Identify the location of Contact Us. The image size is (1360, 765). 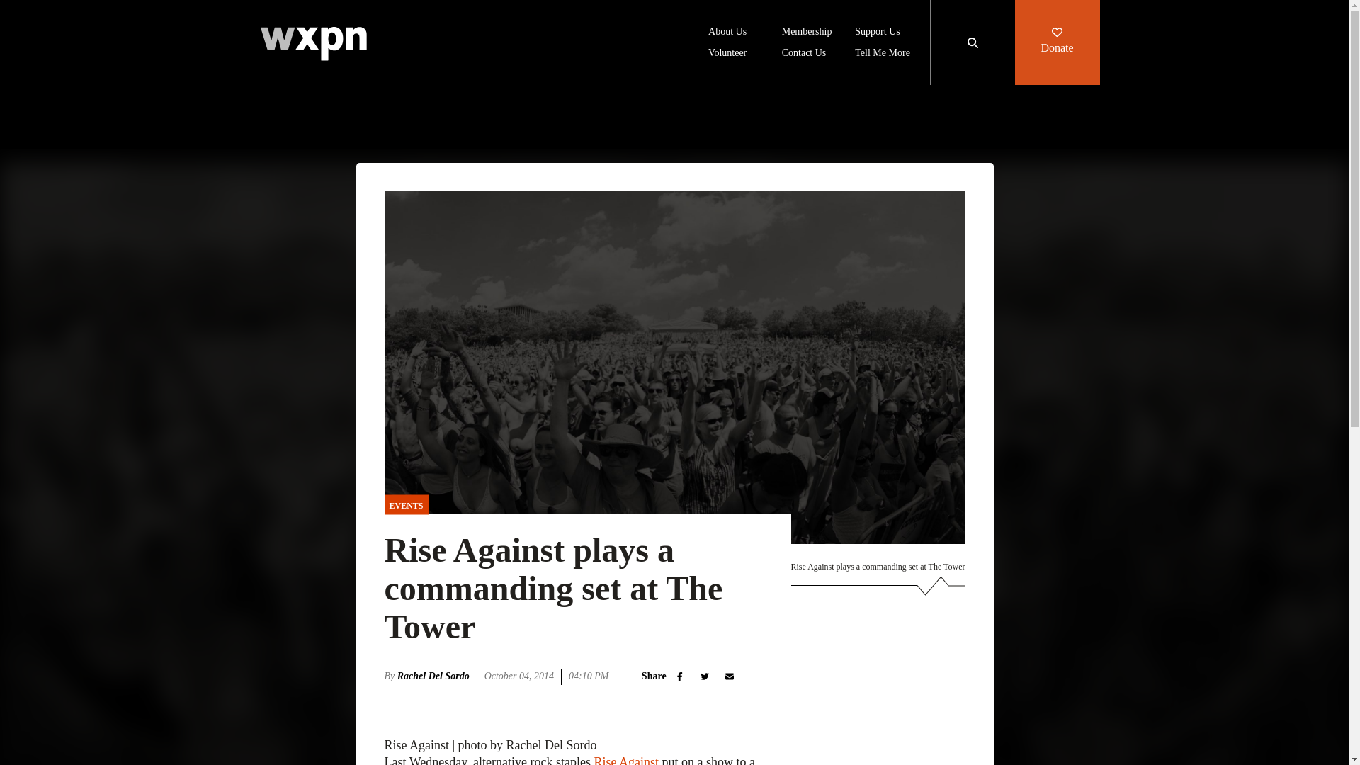
(805, 54).